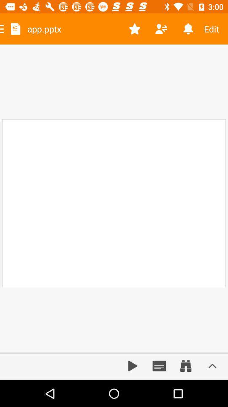 The height and width of the screenshot is (407, 228). What do you see at coordinates (161, 29) in the screenshot?
I see `view connected people` at bounding box center [161, 29].